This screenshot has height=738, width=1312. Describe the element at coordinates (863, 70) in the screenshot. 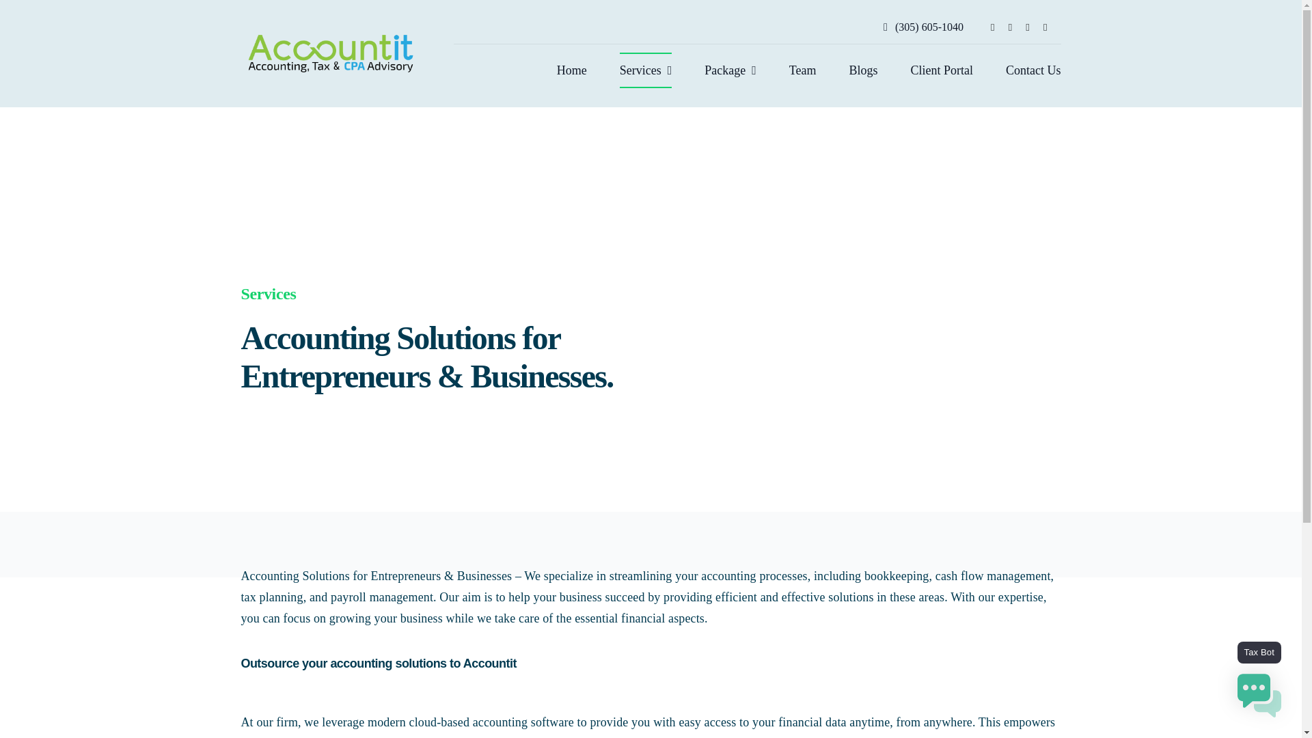

I see `Blogs` at that location.